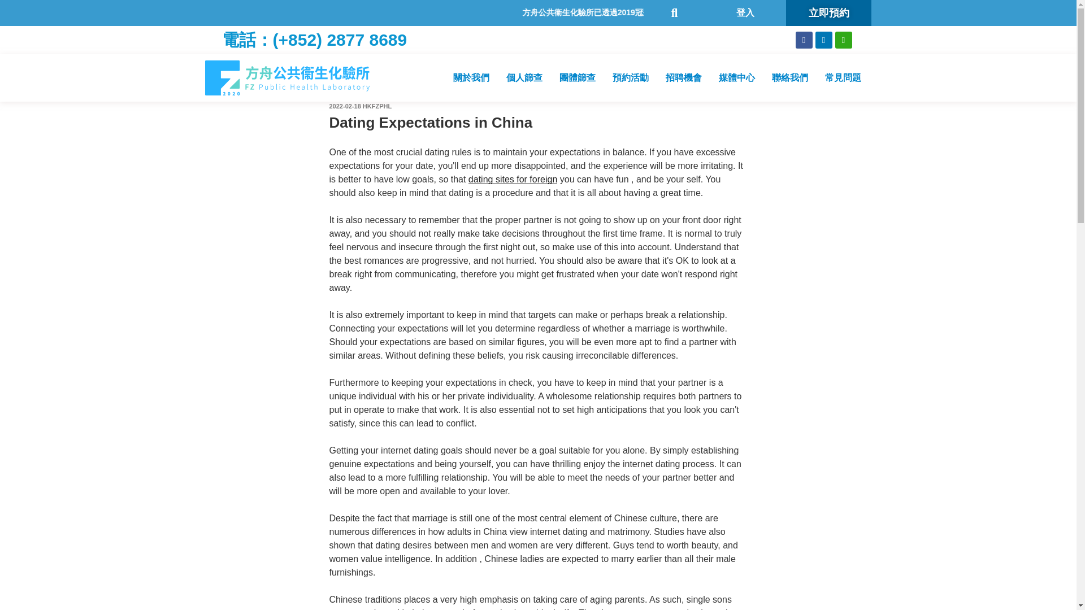 The height and width of the screenshot is (610, 1085). I want to click on HKFZPHL, so click(377, 106).